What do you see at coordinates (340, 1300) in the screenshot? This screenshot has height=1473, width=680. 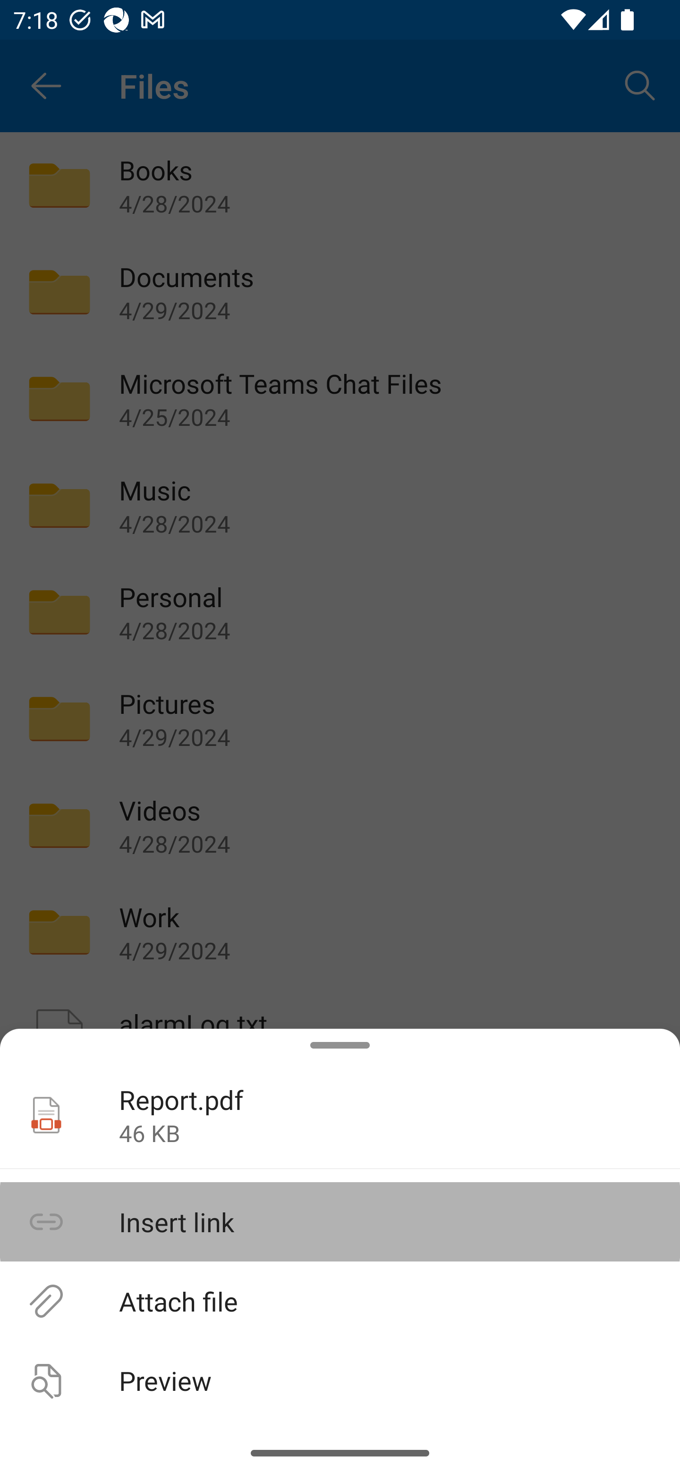 I see `Attach file` at bounding box center [340, 1300].